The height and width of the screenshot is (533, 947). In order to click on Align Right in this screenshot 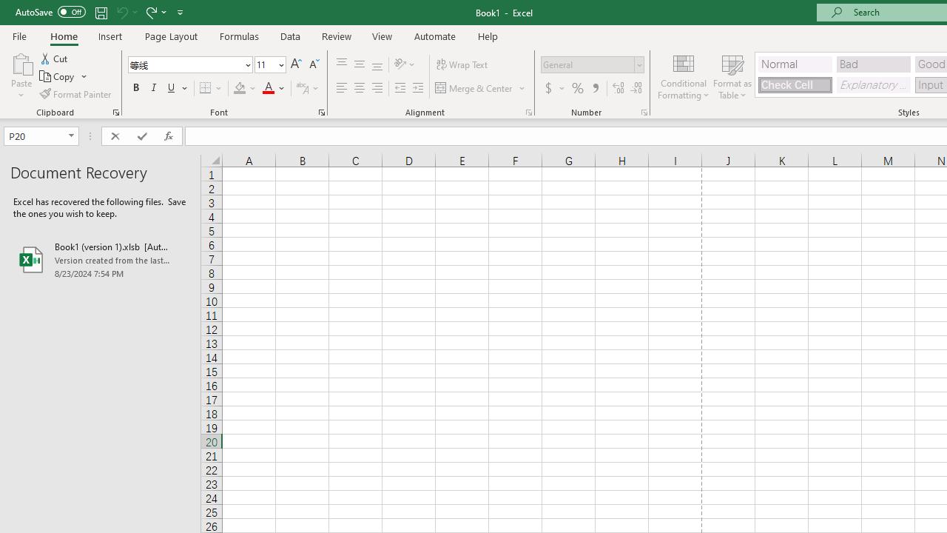, I will do `click(377, 89)`.